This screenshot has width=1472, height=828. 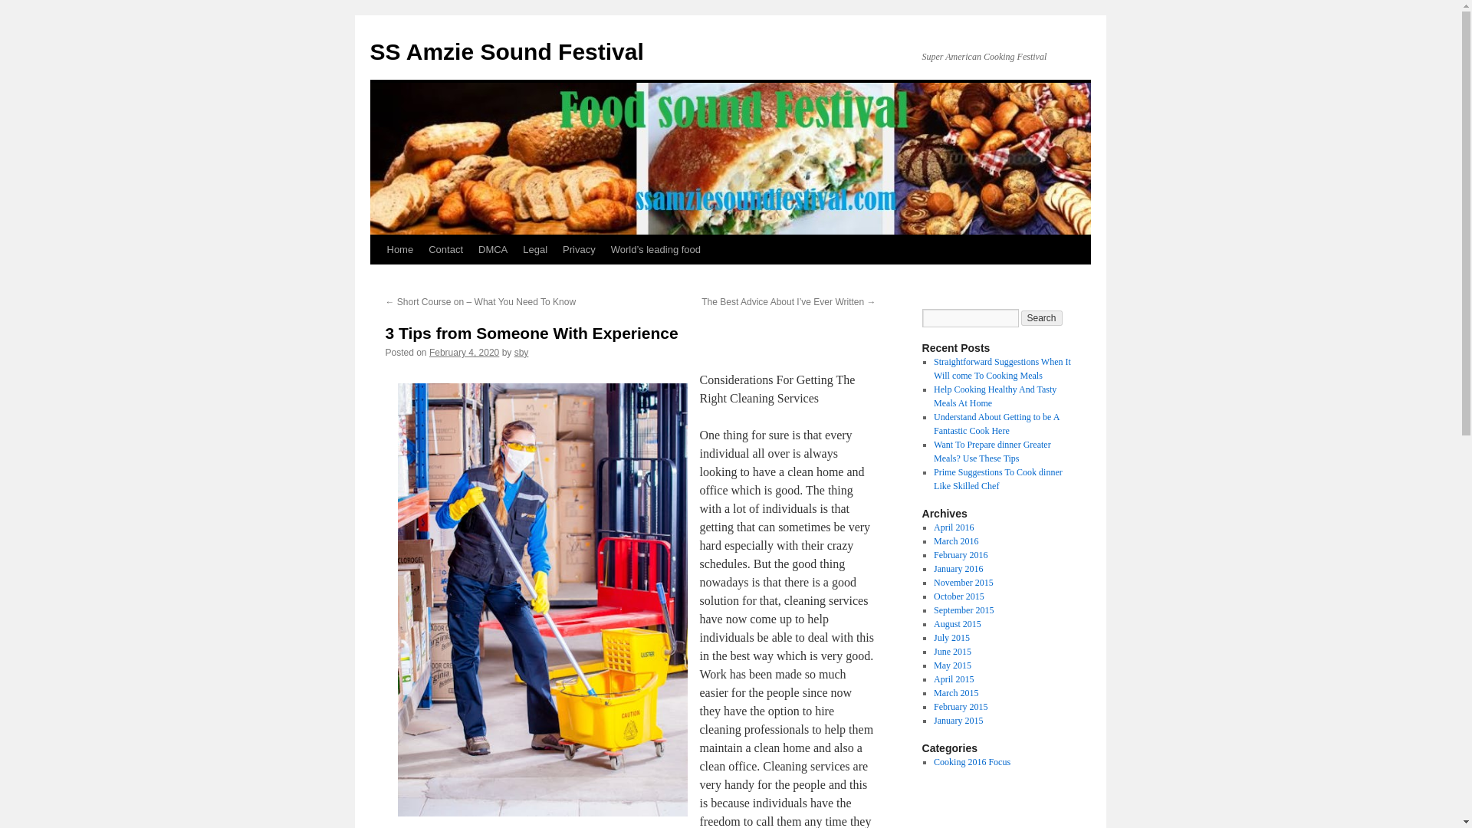 I want to click on August 2015, so click(x=957, y=623).